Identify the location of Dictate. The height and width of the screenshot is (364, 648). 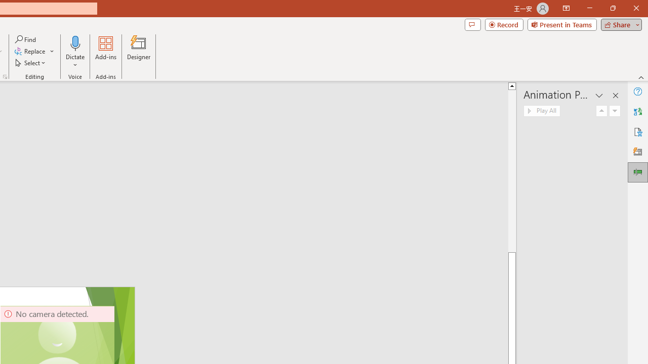
(75, 42).